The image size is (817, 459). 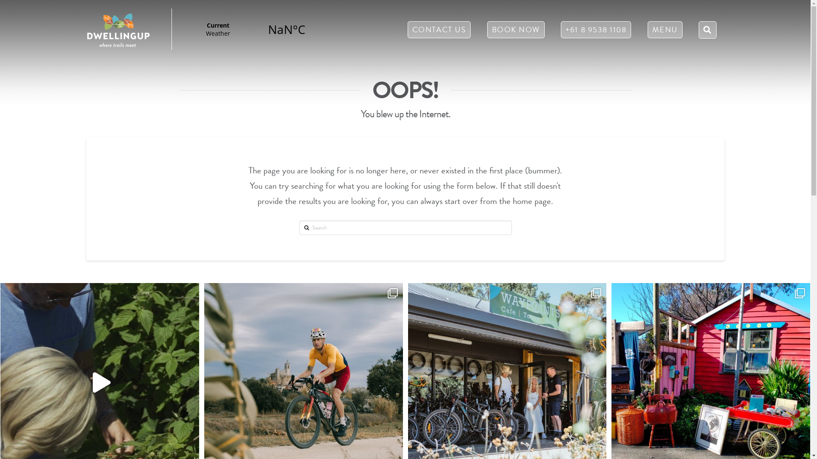 I want to click on MENU, so click(x=665, y=32).